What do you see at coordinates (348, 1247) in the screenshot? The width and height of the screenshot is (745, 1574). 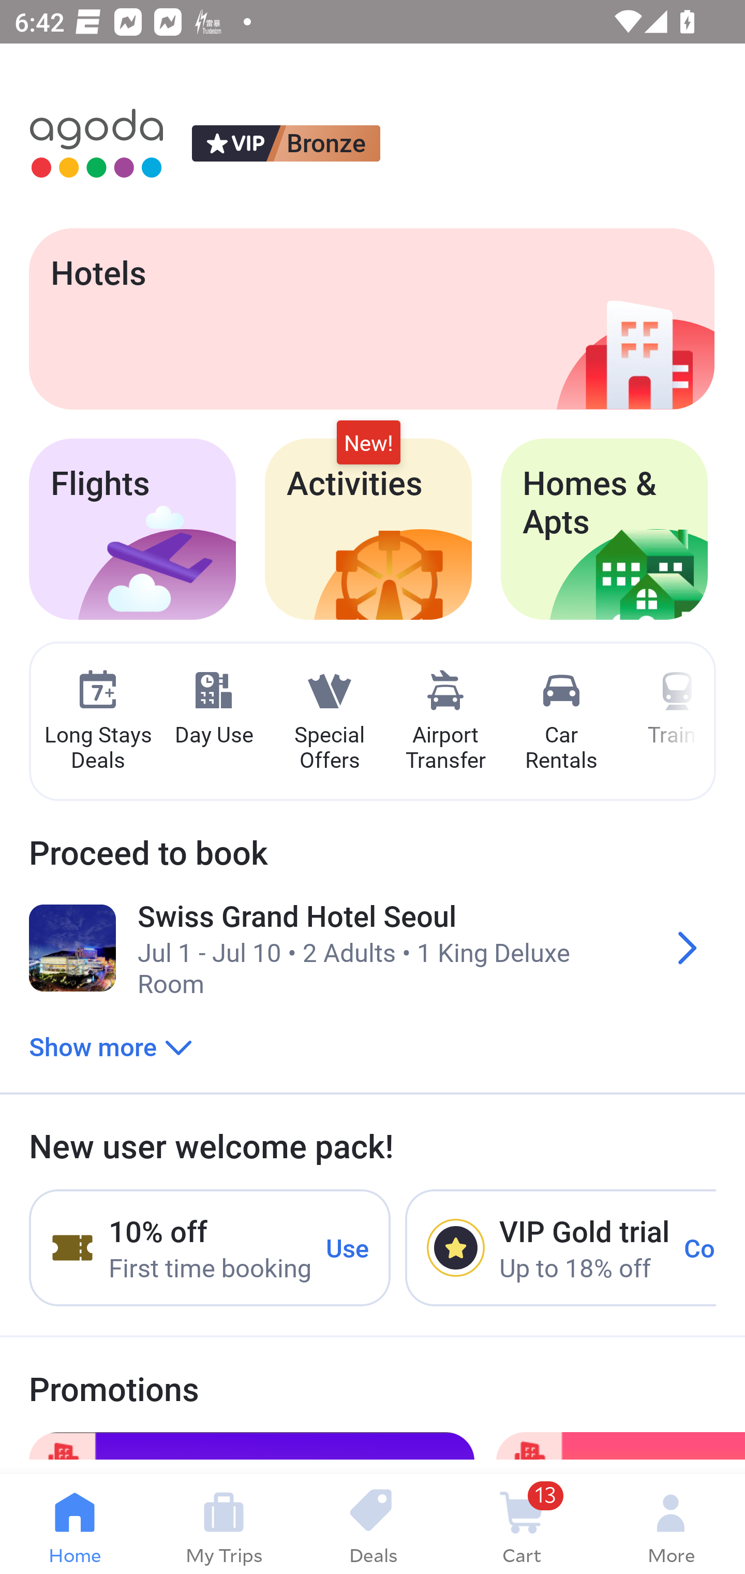 I see `Use` at bounding box center [348, 1247].